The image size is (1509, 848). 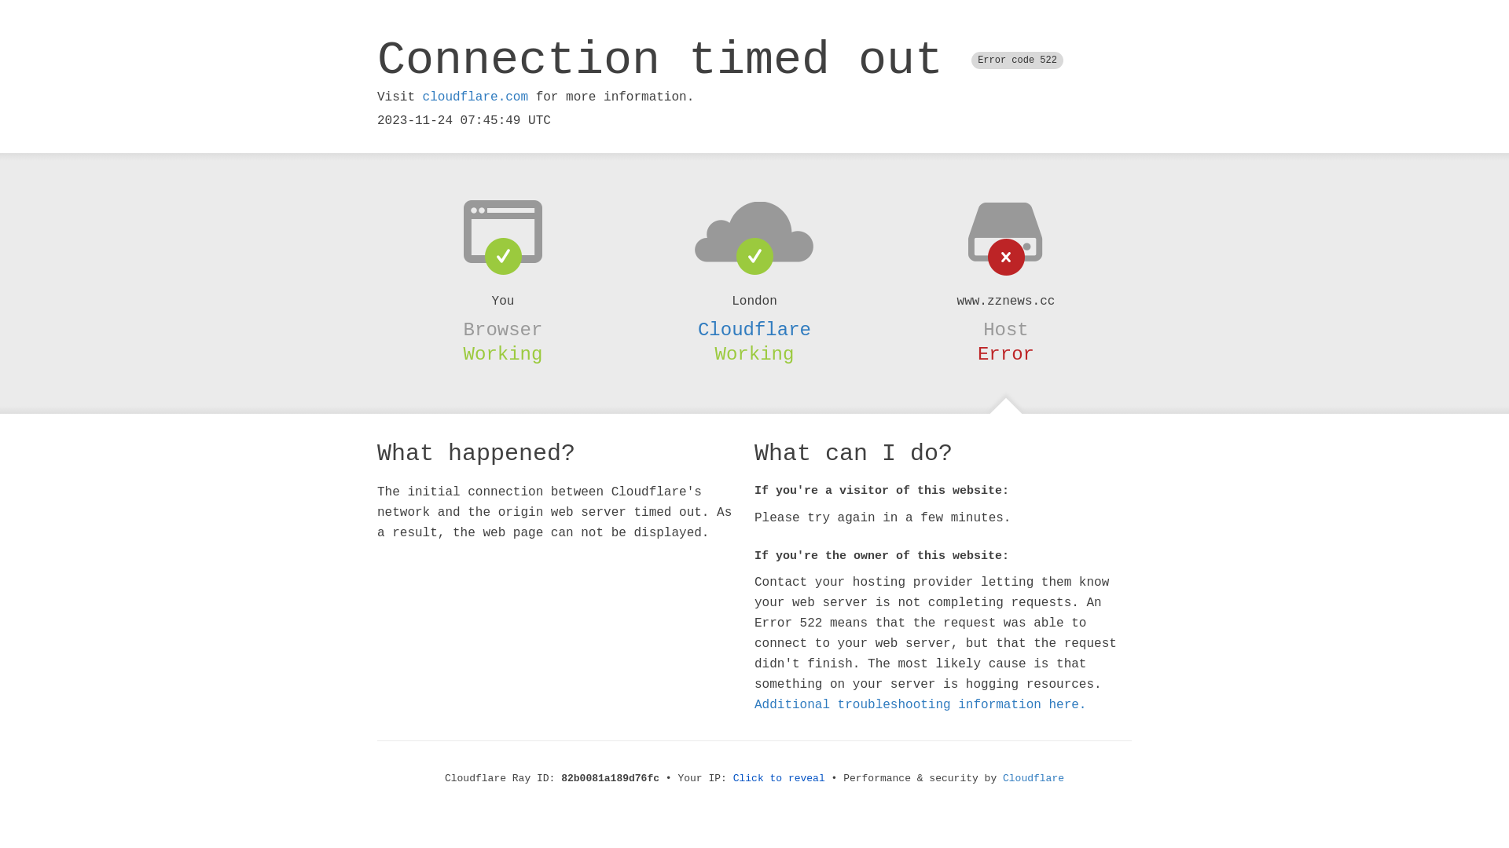 What do you see at coordinates (920, 705) in the screenshot?
I see `Additional troubleshooting information here.` at bounding box center [920, 705].